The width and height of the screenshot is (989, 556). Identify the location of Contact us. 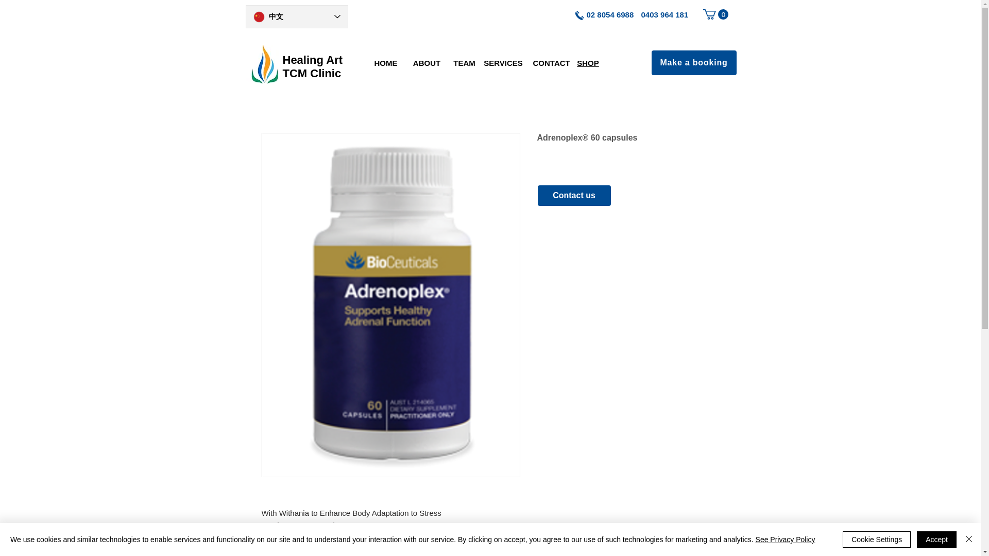
(574, 195).